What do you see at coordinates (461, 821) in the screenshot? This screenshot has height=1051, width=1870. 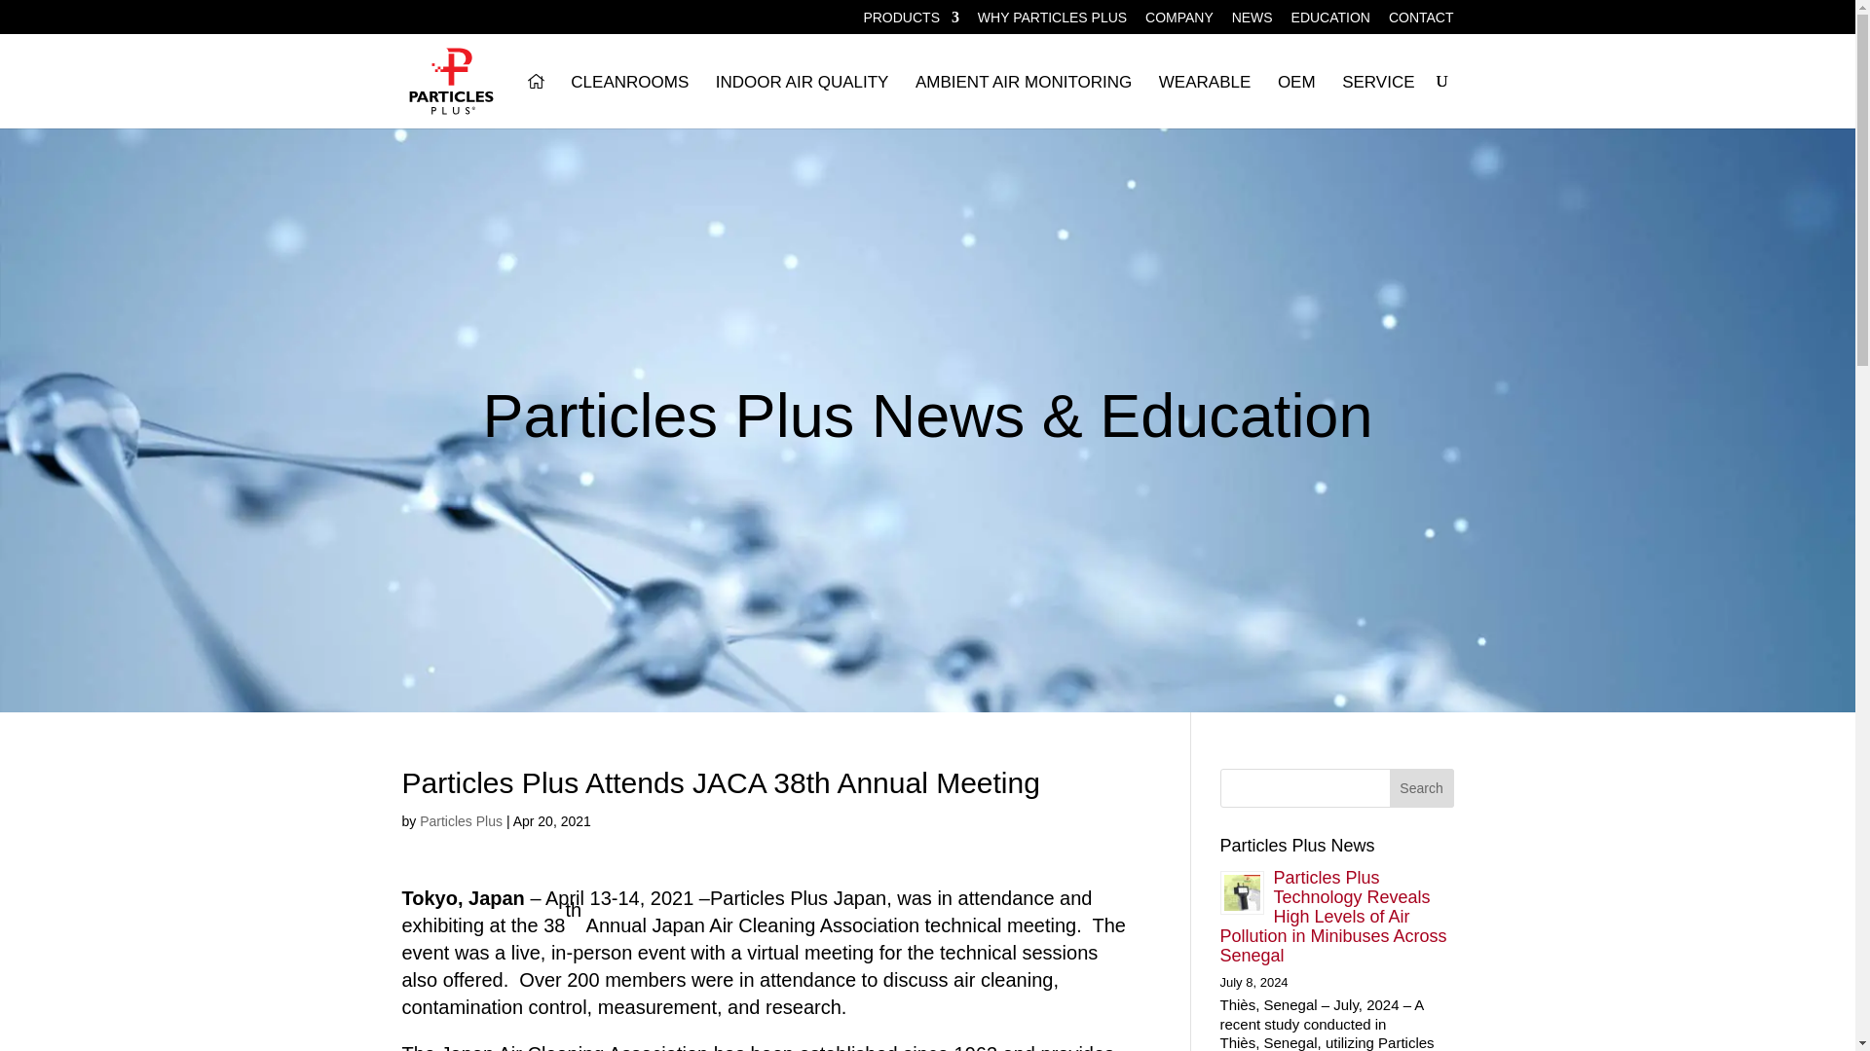 I see `Posts by Particles Plus` at bounding box center [461, 821].